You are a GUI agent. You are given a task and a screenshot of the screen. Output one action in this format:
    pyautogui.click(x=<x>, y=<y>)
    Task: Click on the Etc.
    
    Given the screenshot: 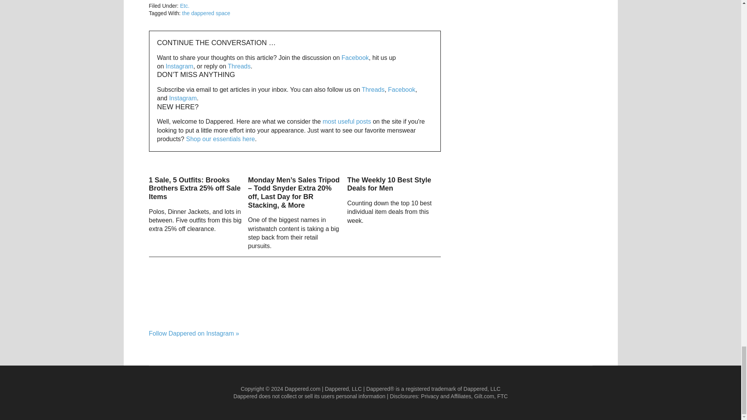 What is the action you would take?
    pyautogui.click(x=184, y=5)
    